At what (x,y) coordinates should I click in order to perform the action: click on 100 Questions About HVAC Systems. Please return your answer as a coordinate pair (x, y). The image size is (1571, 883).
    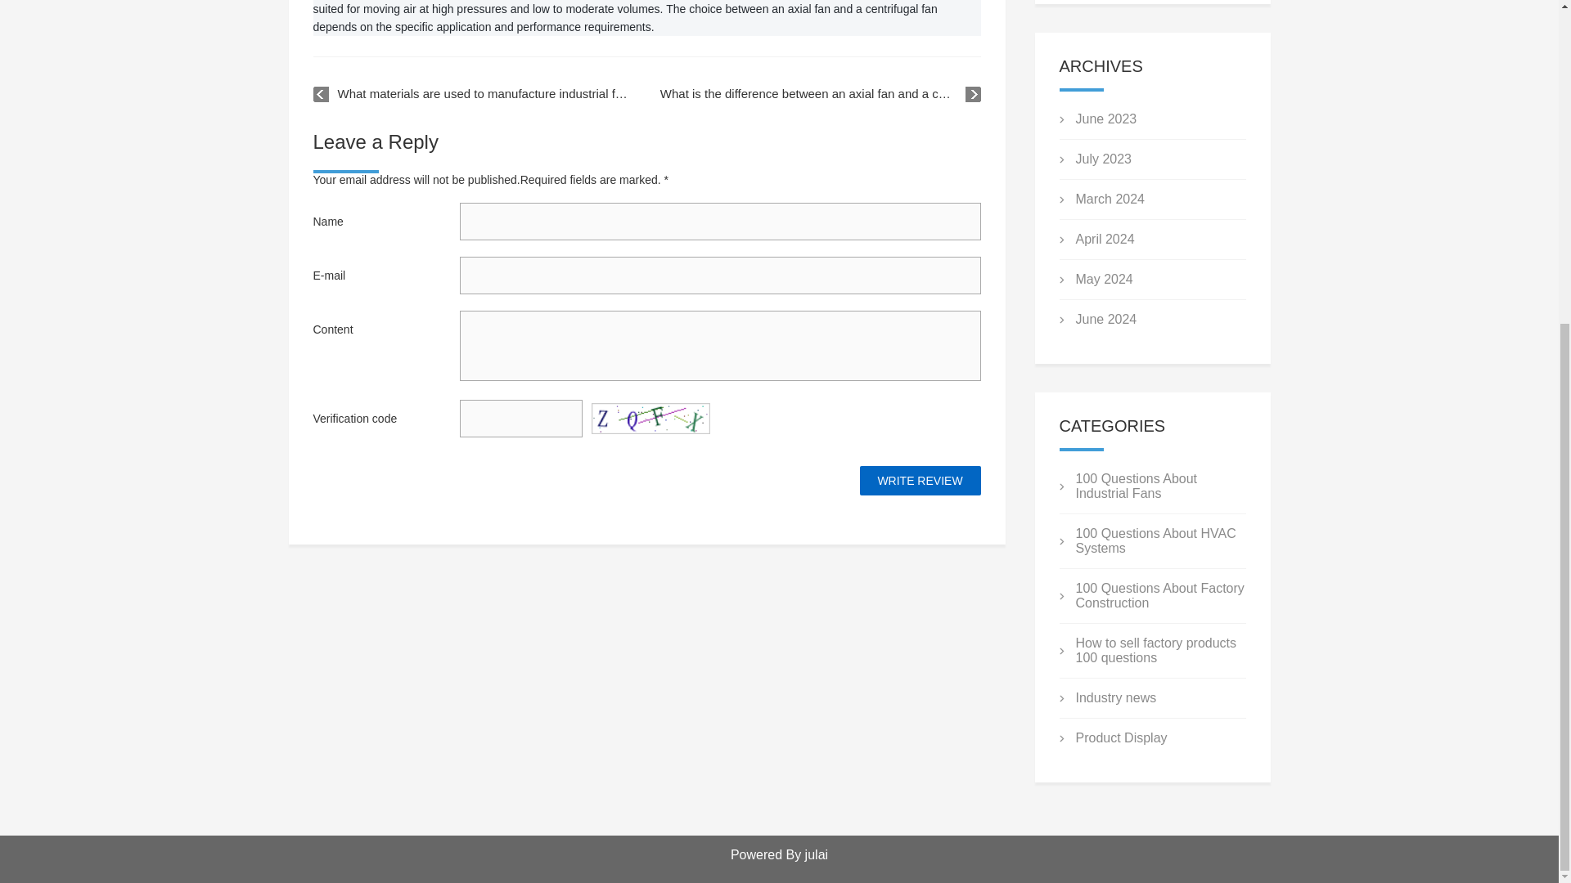
    Looking at the image, I should click on (1155, 540).